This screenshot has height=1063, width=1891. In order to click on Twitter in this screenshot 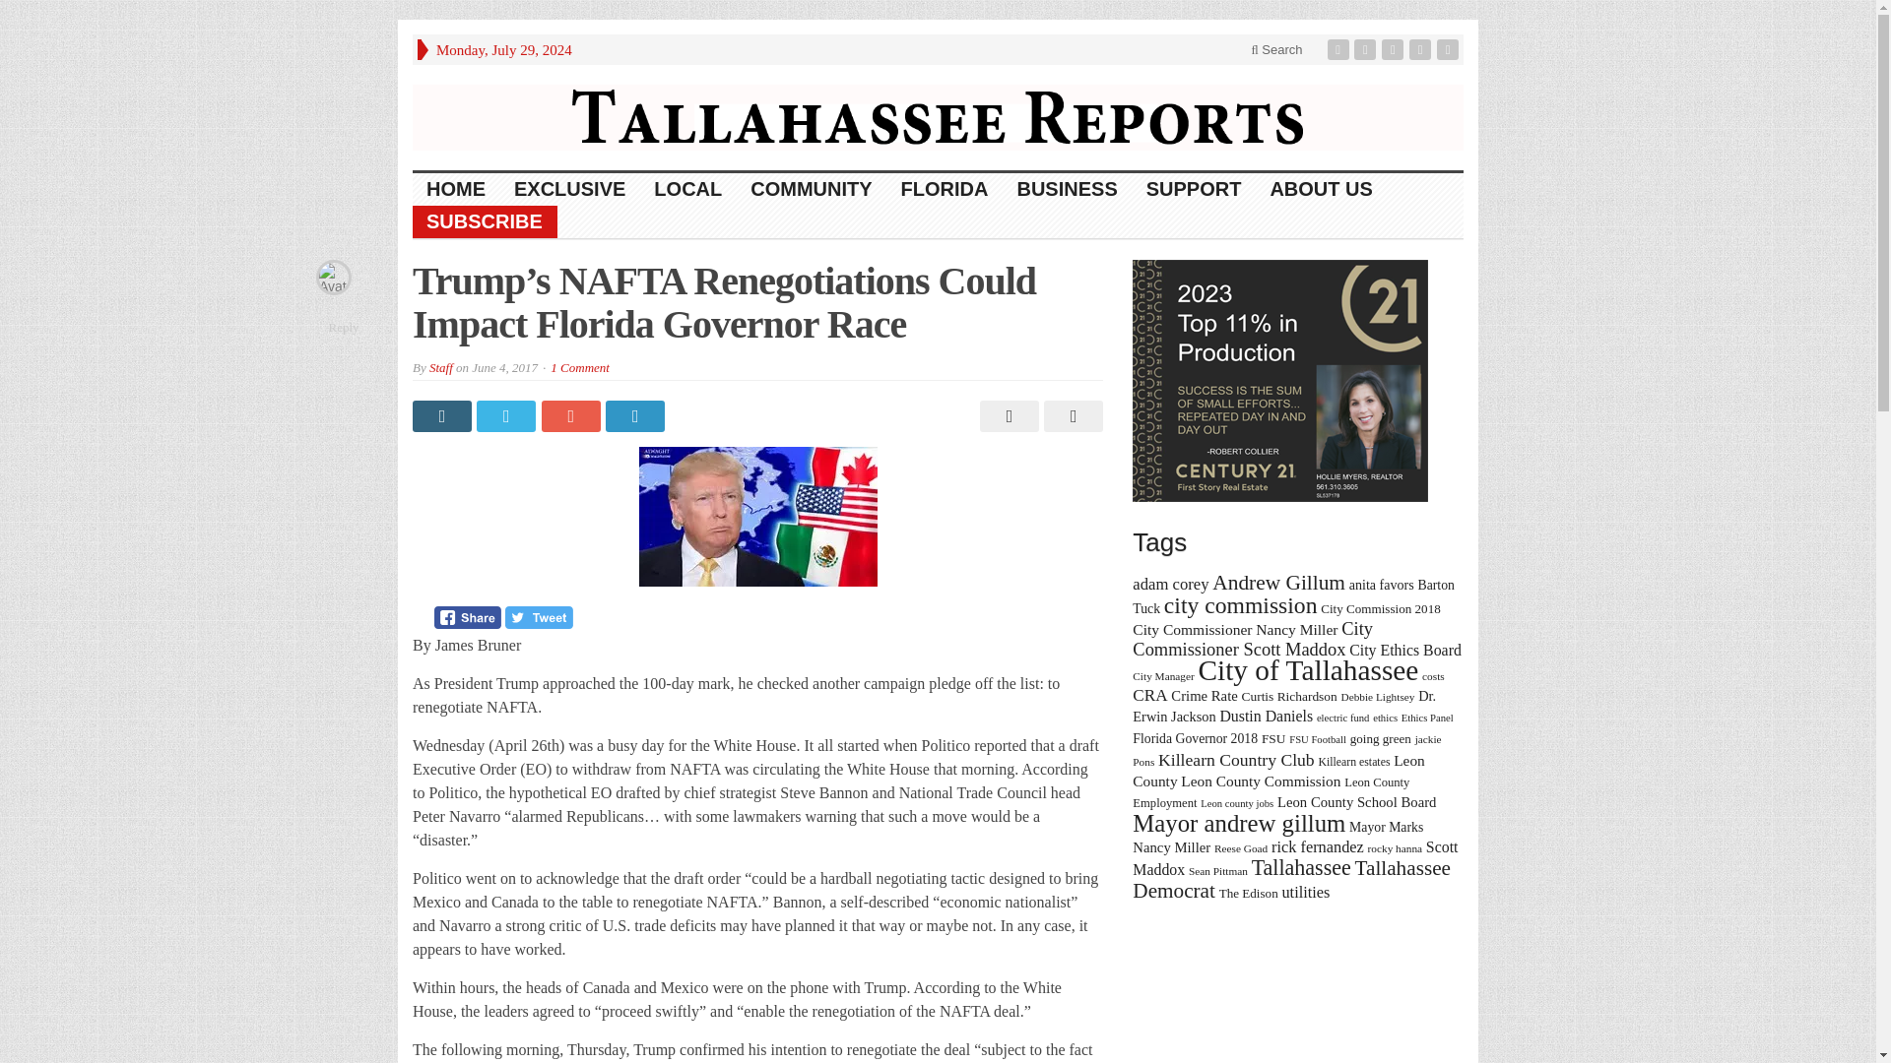, I will do `click(1367, 49)`.